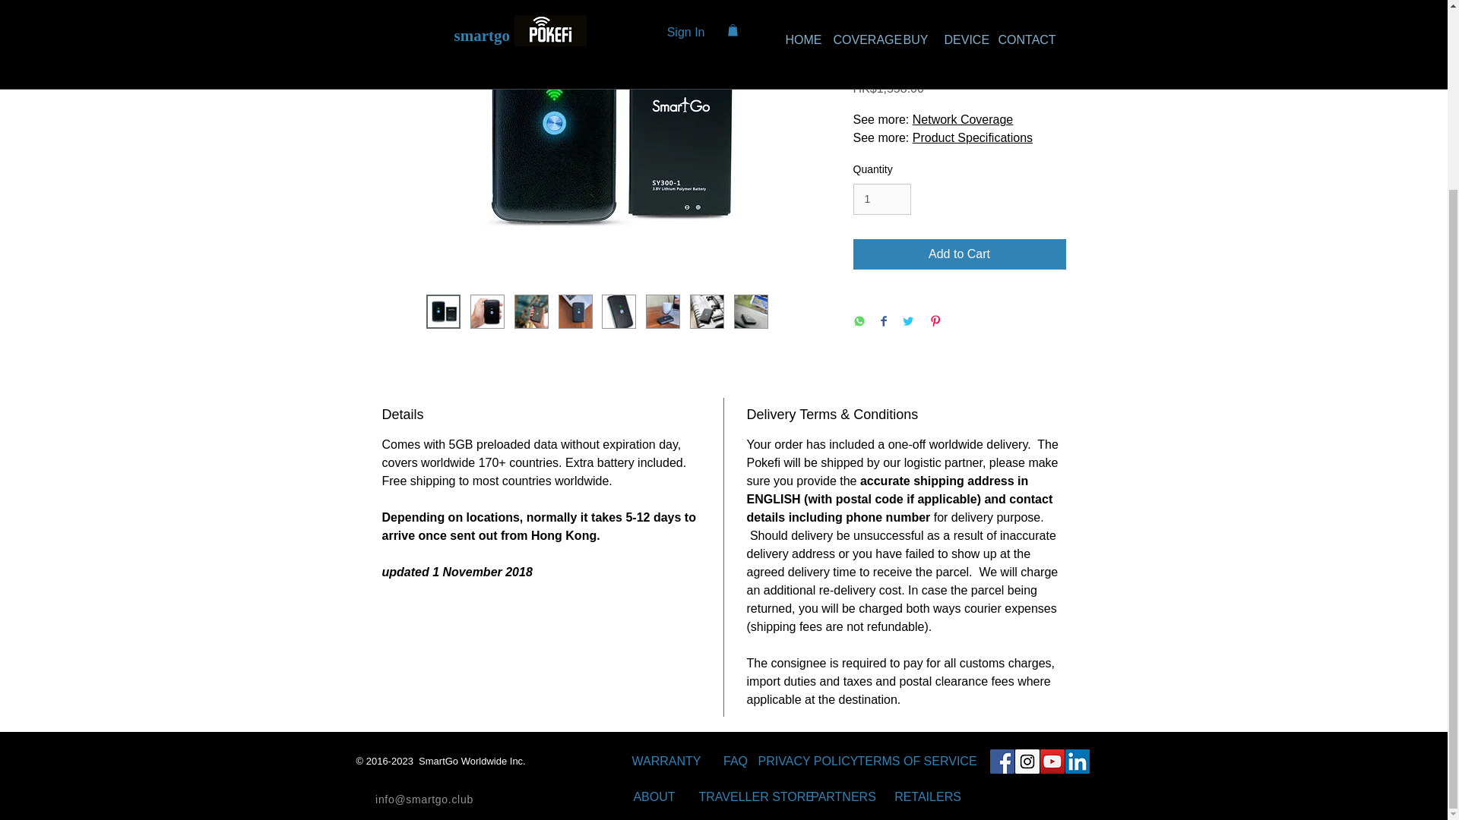  I want to click on Add to Cart, so click(958, 254).